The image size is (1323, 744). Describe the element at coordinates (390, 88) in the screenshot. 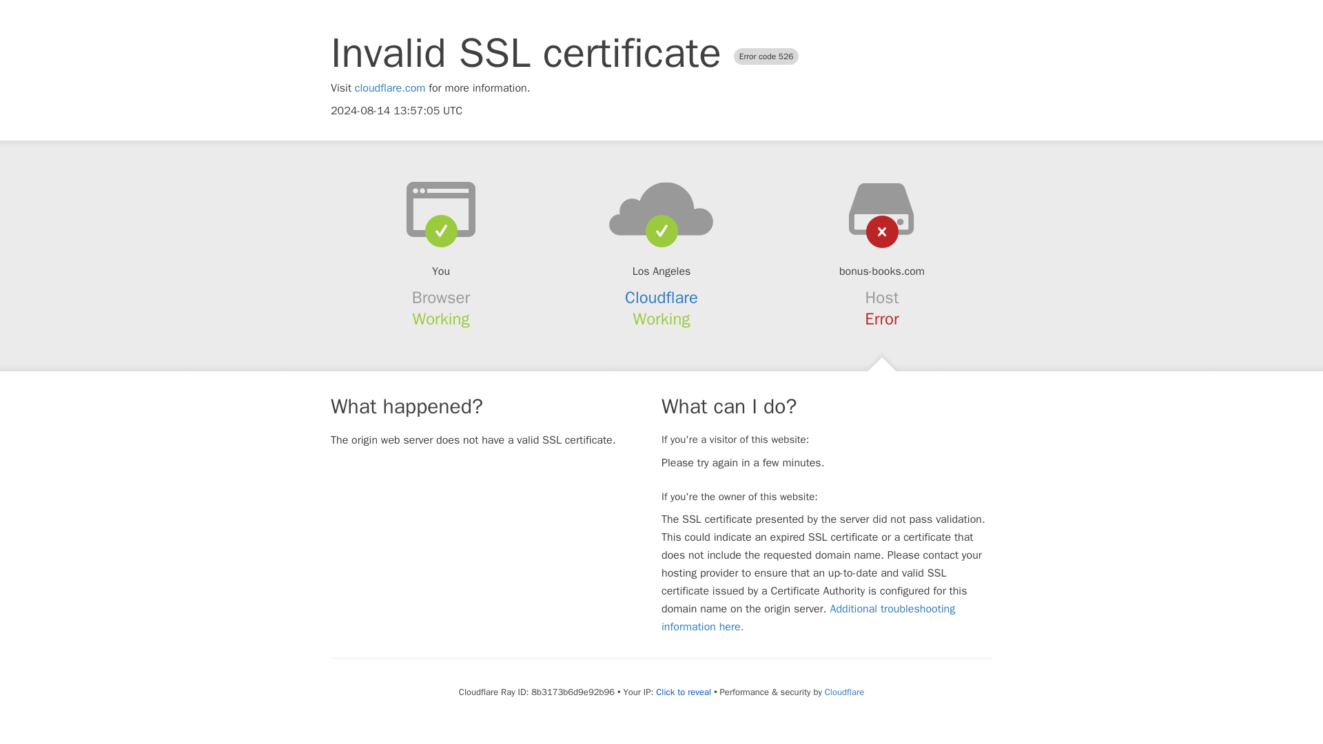

I see `cloudflare.com` at that location.